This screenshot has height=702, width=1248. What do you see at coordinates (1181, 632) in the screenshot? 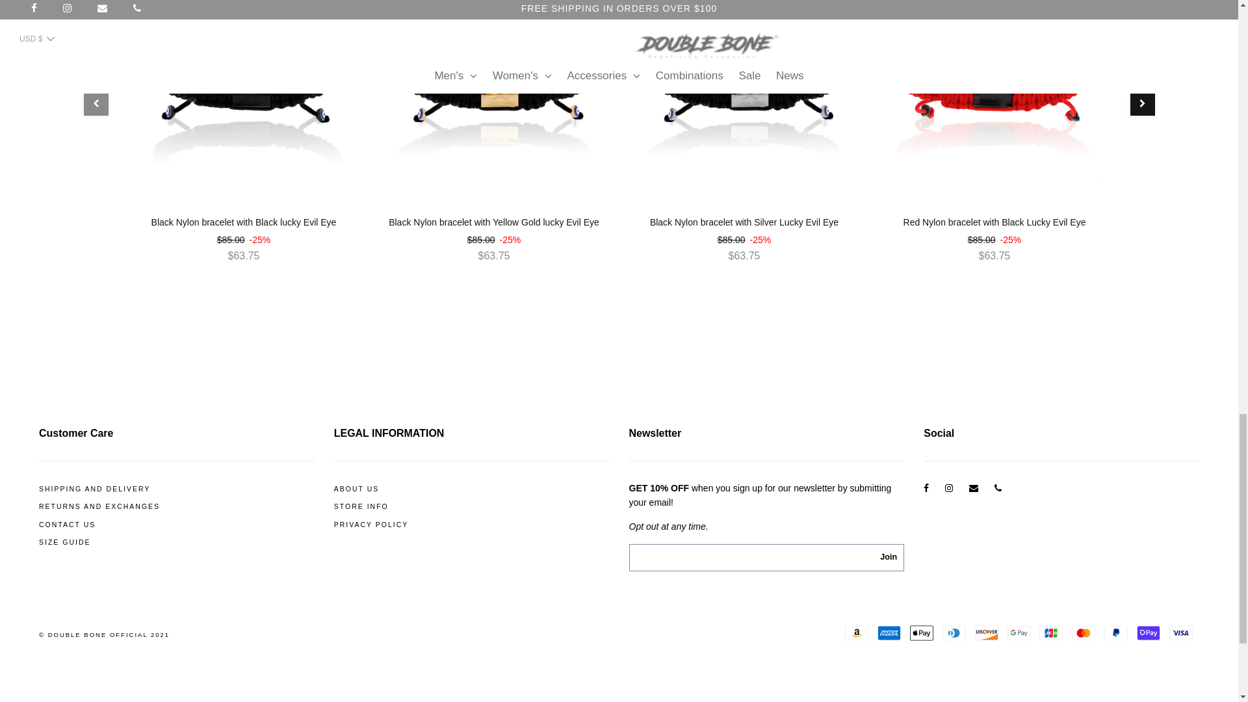
I see `Visa` at bounding box center [1181, 632].